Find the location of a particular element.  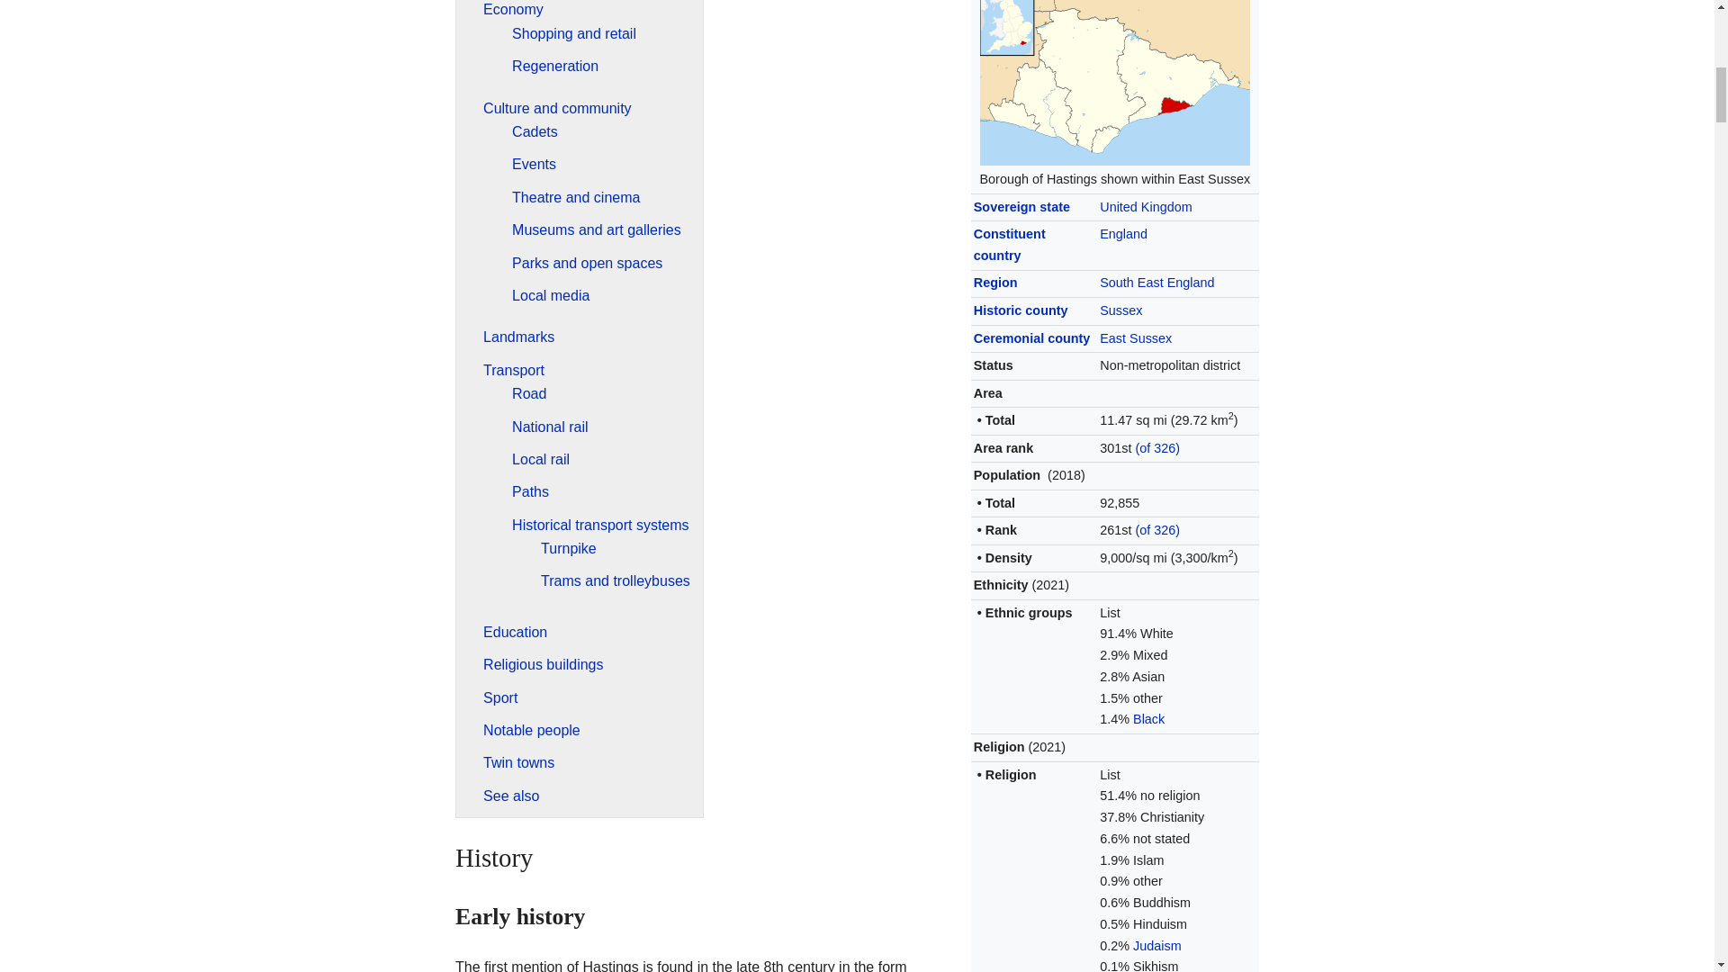

Sovereign state is located at coordinates (1021, 207).